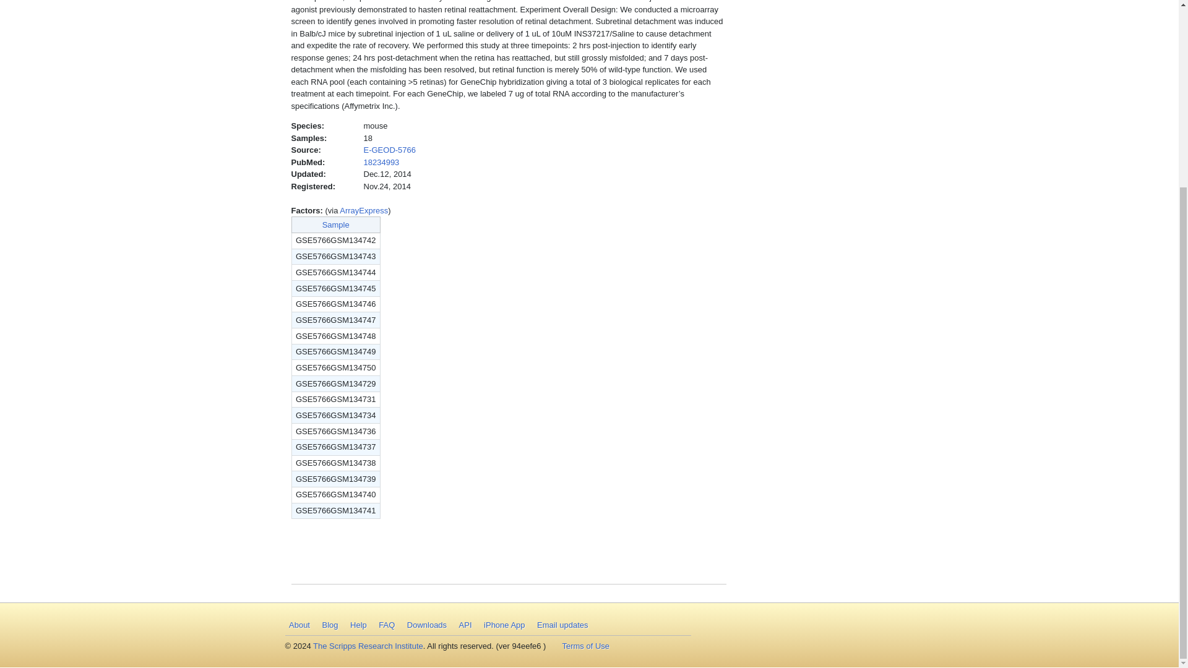  What do you see at coordinates (426, 625) in the screenshot?
I see `Downloads` at bounding box center [426, 625].